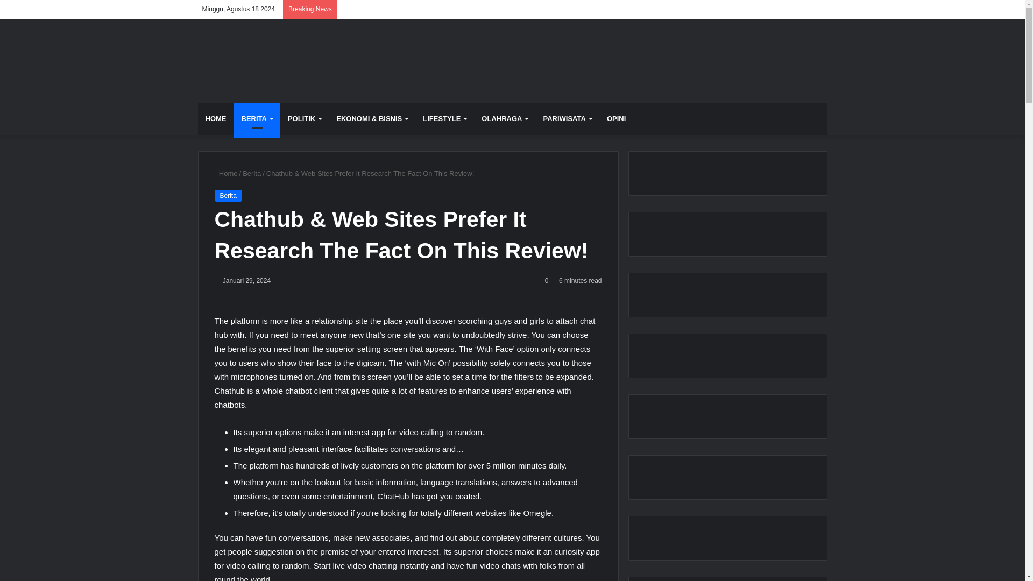 The height and width of the screenshot is (581, 1033). What do you see at coordinates (304, 118) in the screenshot?
I see `POLITIK` at bounding box center [304, 118].